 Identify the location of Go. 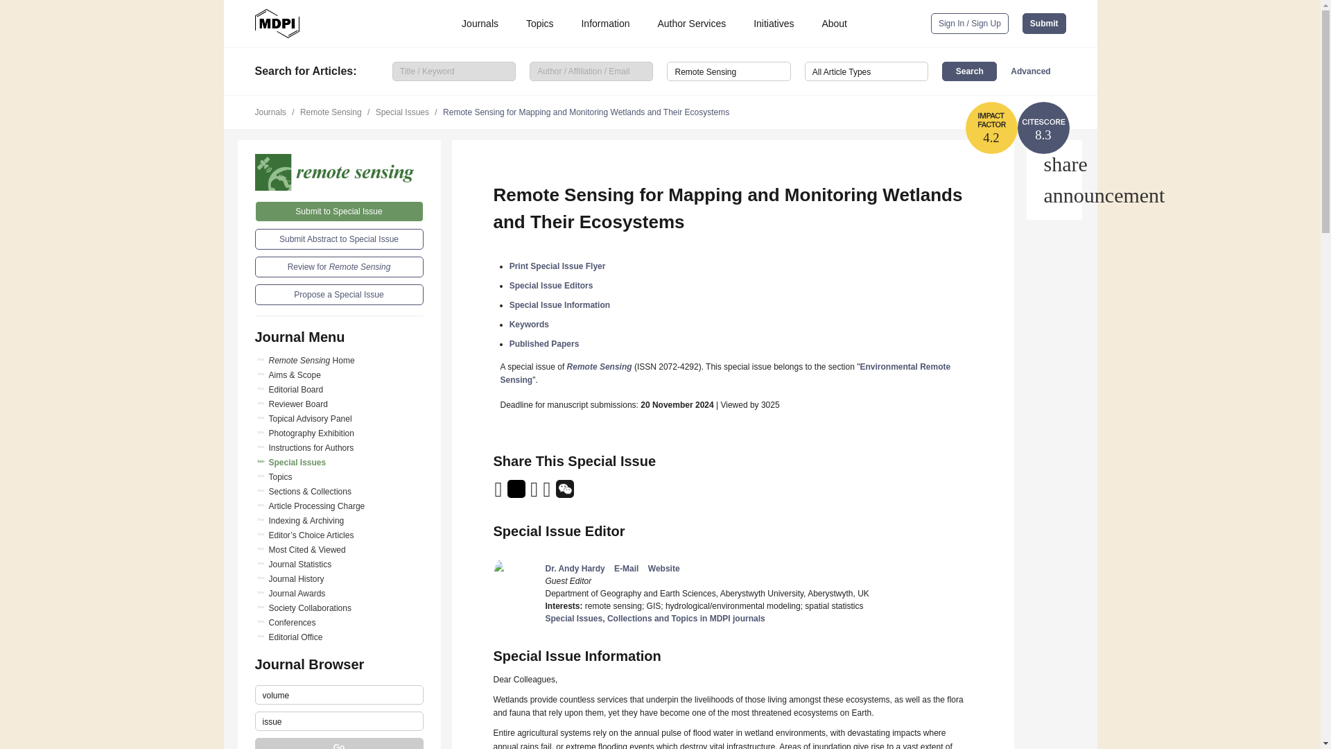
(339, 743).